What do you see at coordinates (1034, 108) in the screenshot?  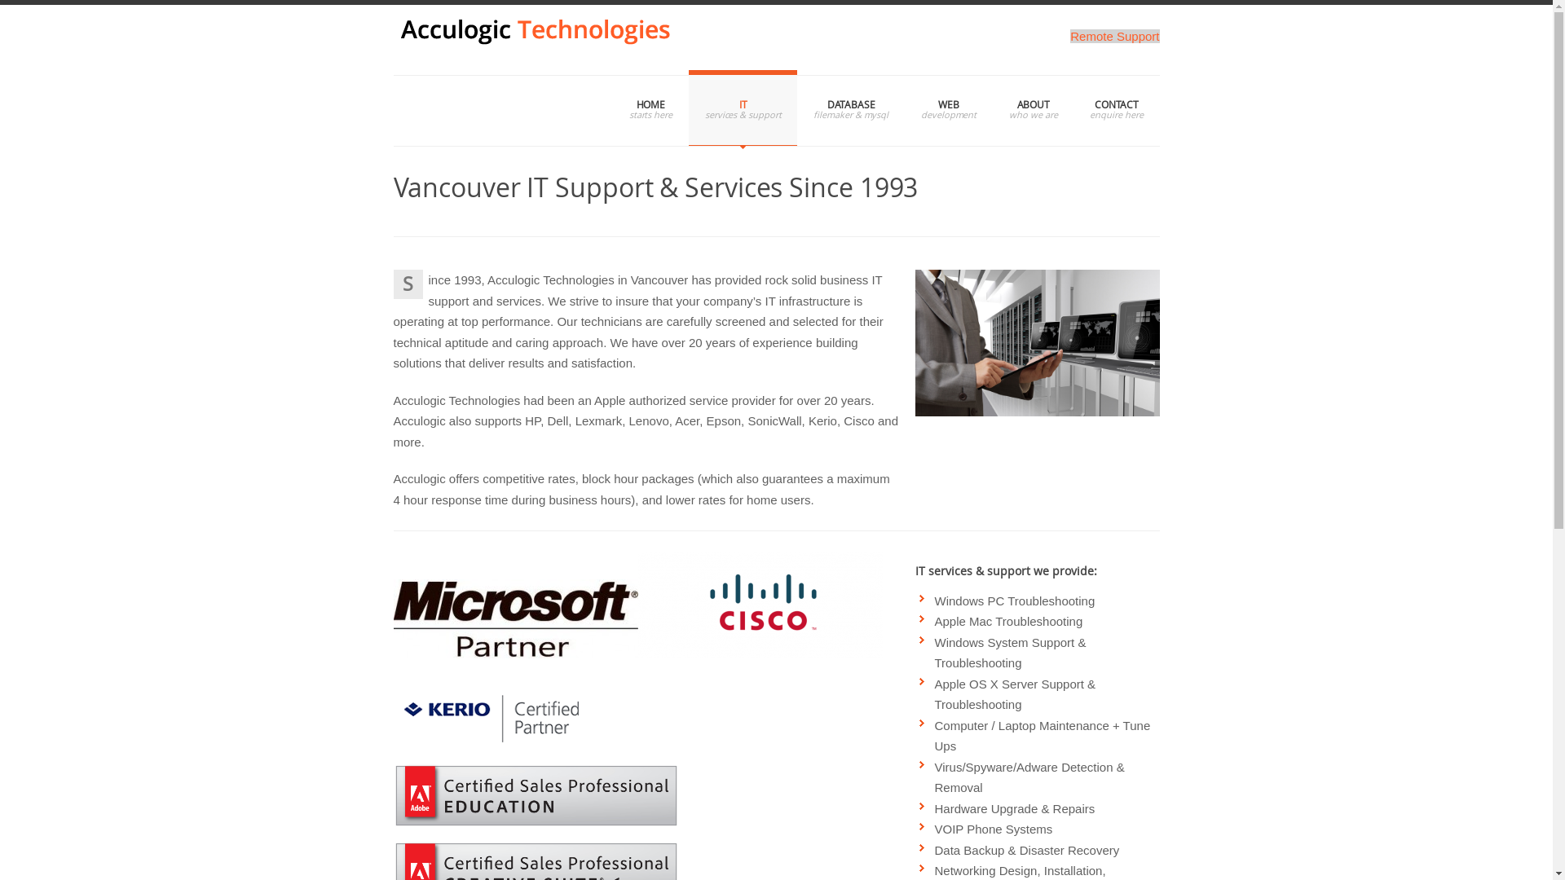 I see `ABOUT` at bounding box center [1034, 108].